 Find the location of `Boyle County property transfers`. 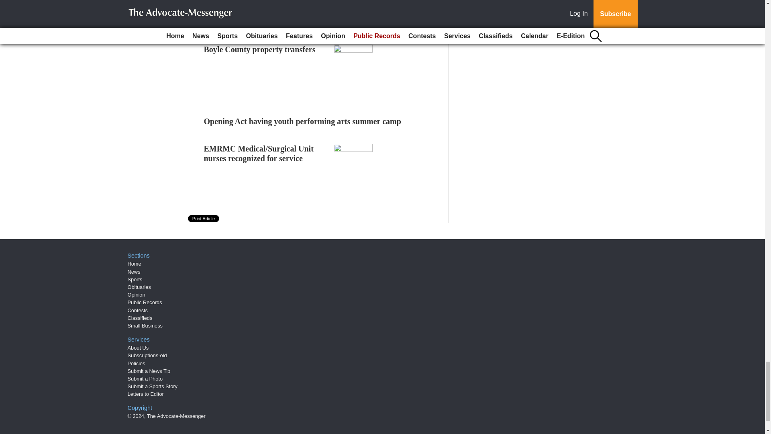

Boyle County property transfers is located at coordinates (259, 49).